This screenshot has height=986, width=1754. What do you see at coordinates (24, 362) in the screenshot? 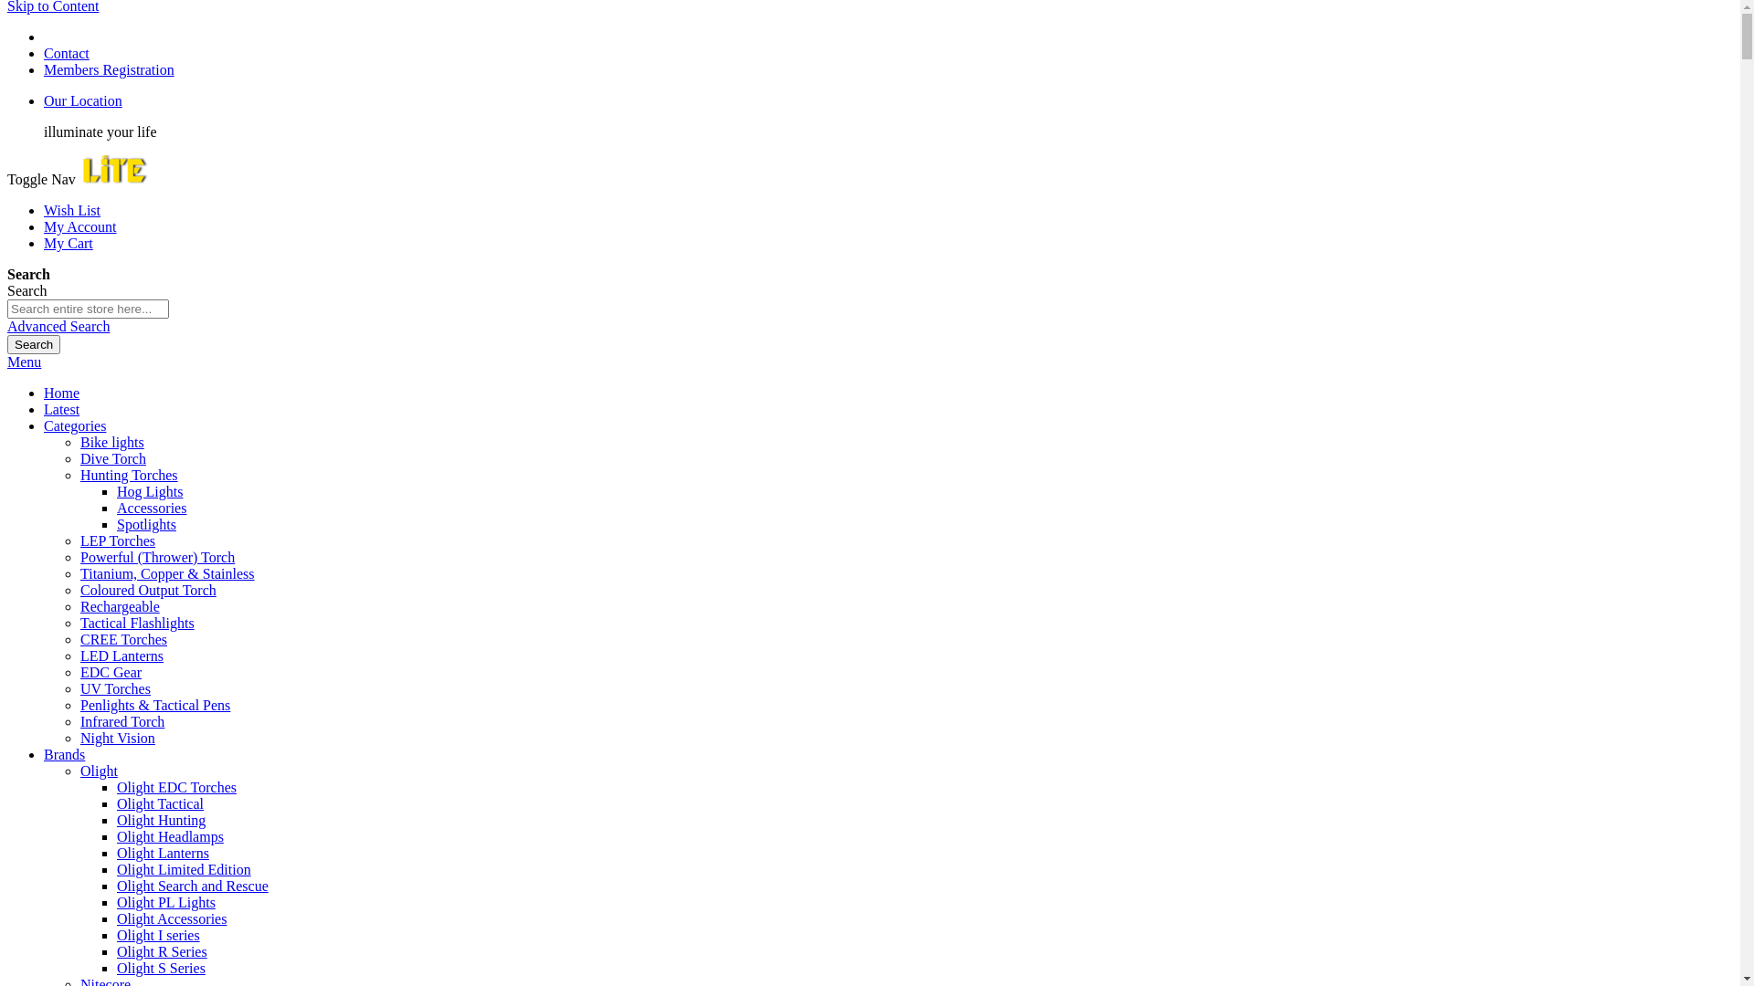
I see `Menu` at bounding box center [24, 362].